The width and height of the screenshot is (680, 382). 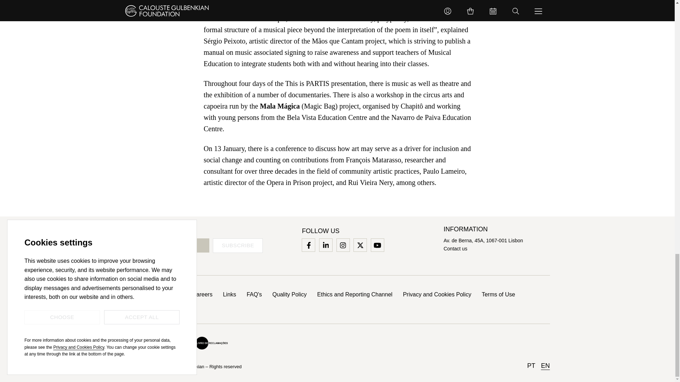 What do you see at coordinates (483, 240) in the screenshot?
I see `Google Maps` at bounding box center [483, 240].